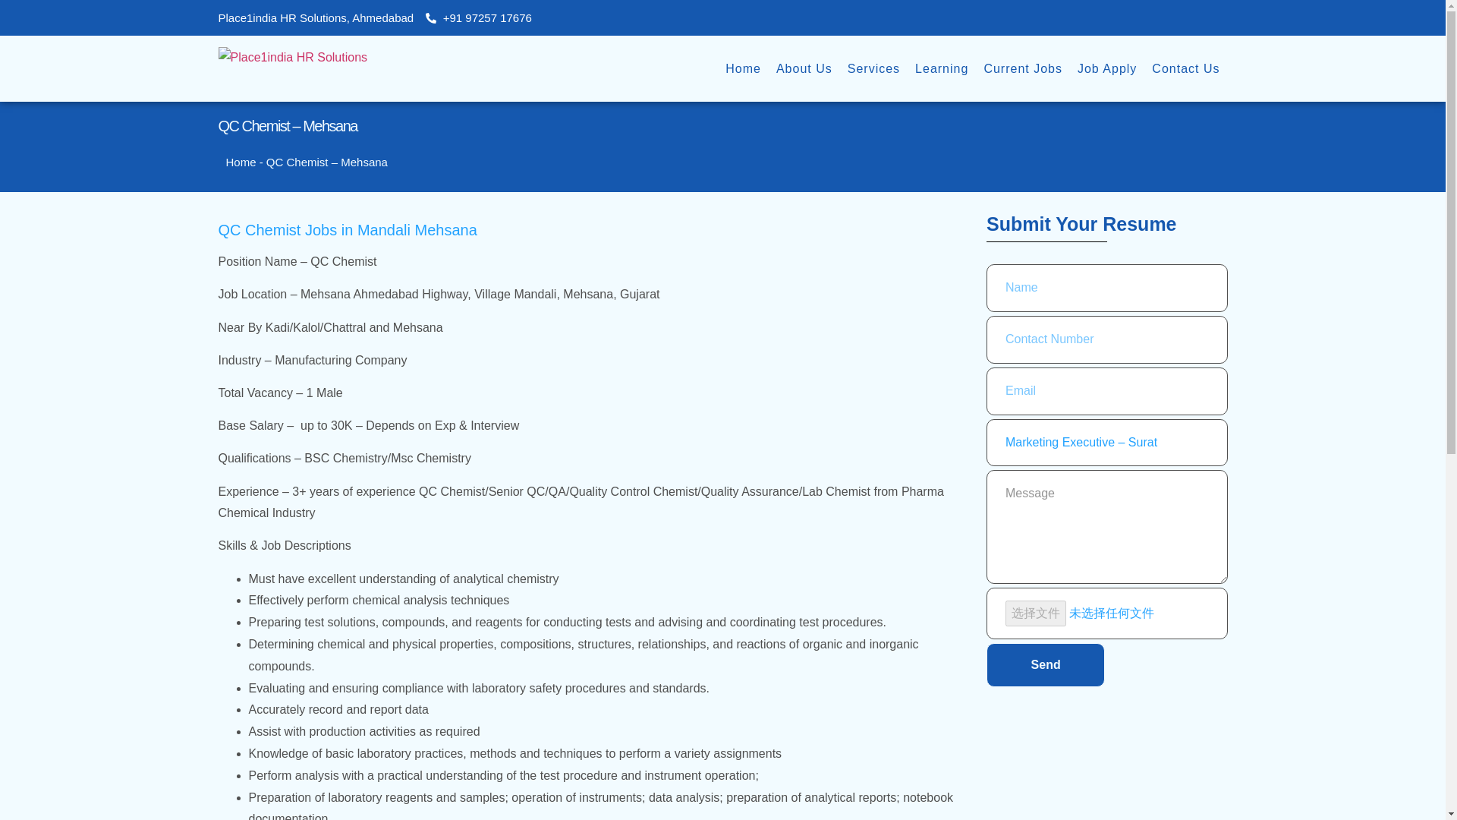 The width and height of the screenshot is (1457, 820). I want to click on Job Apply, so click(1106, 69).